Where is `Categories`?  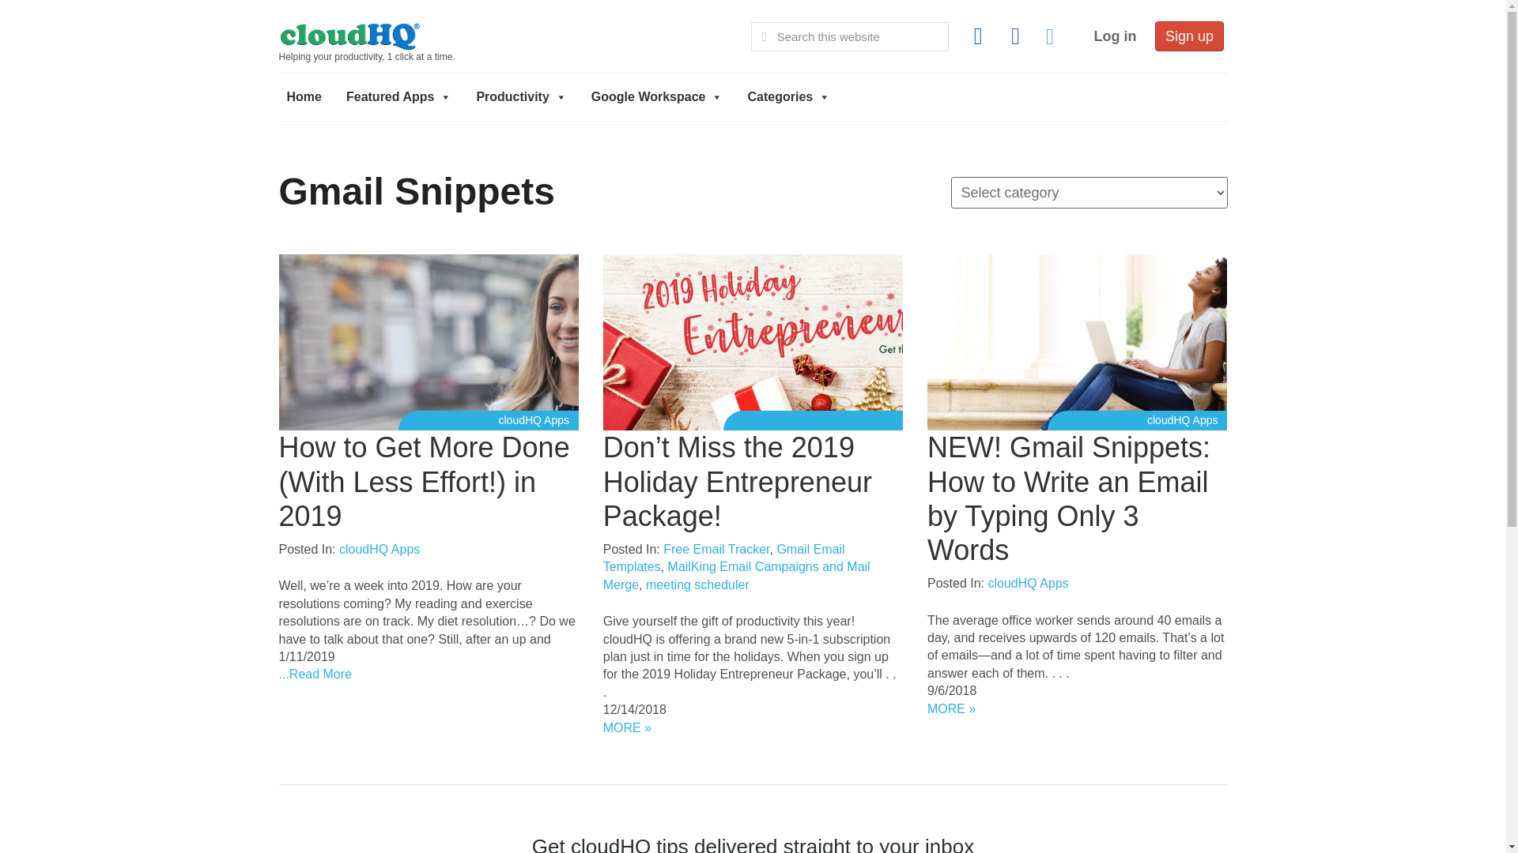 Categories is located at coordinates (788, 96).